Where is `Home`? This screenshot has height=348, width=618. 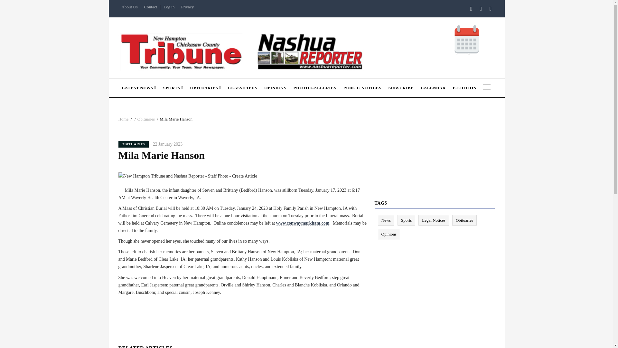 Home is located at coordinates (243, 50).